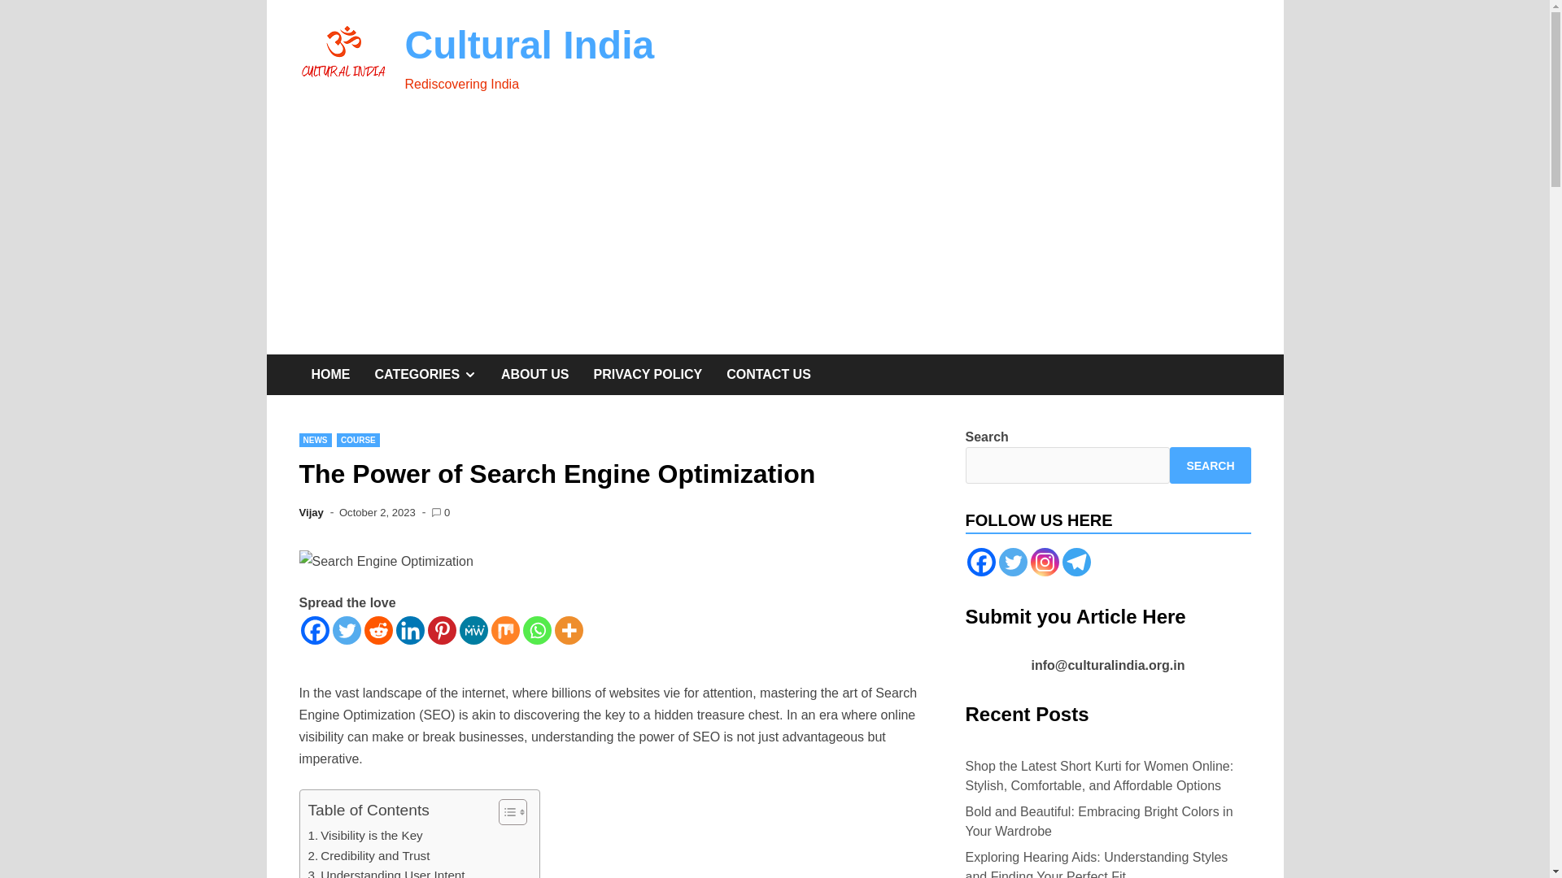  What do you see at coordinates (408, 630) in the screenshot?
I see `Linkedin` at bounding box center [408, 630].